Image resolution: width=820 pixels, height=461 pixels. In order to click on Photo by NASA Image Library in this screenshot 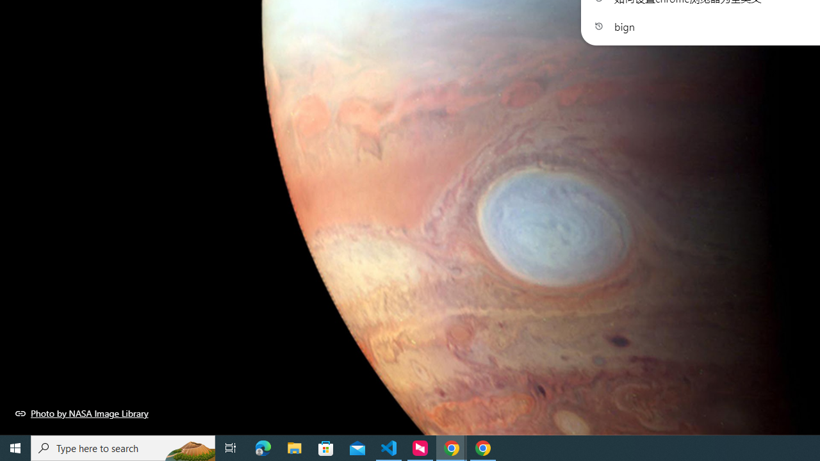, I will do `click(82, 413)`.